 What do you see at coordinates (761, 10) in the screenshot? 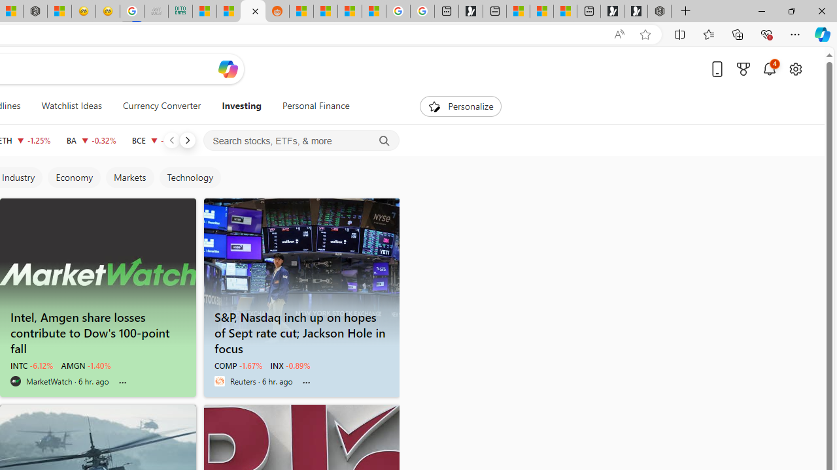
I see `Minimize` at bounding box center [761, 10].